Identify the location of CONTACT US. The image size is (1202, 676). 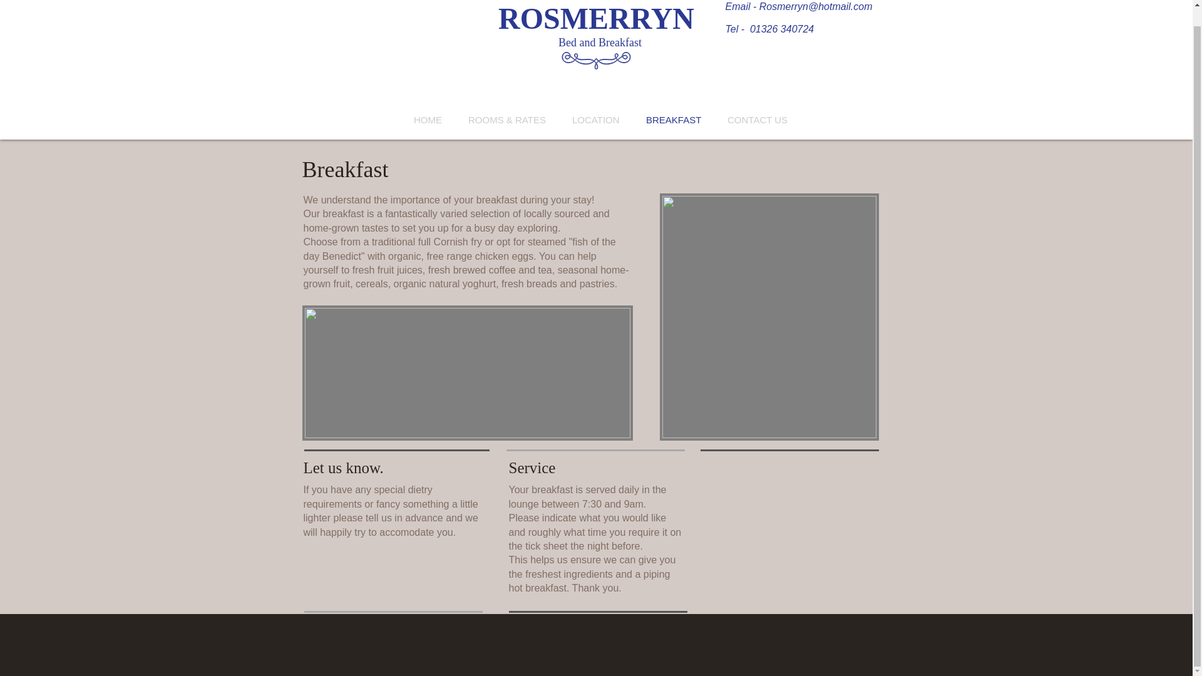
(757, 120).